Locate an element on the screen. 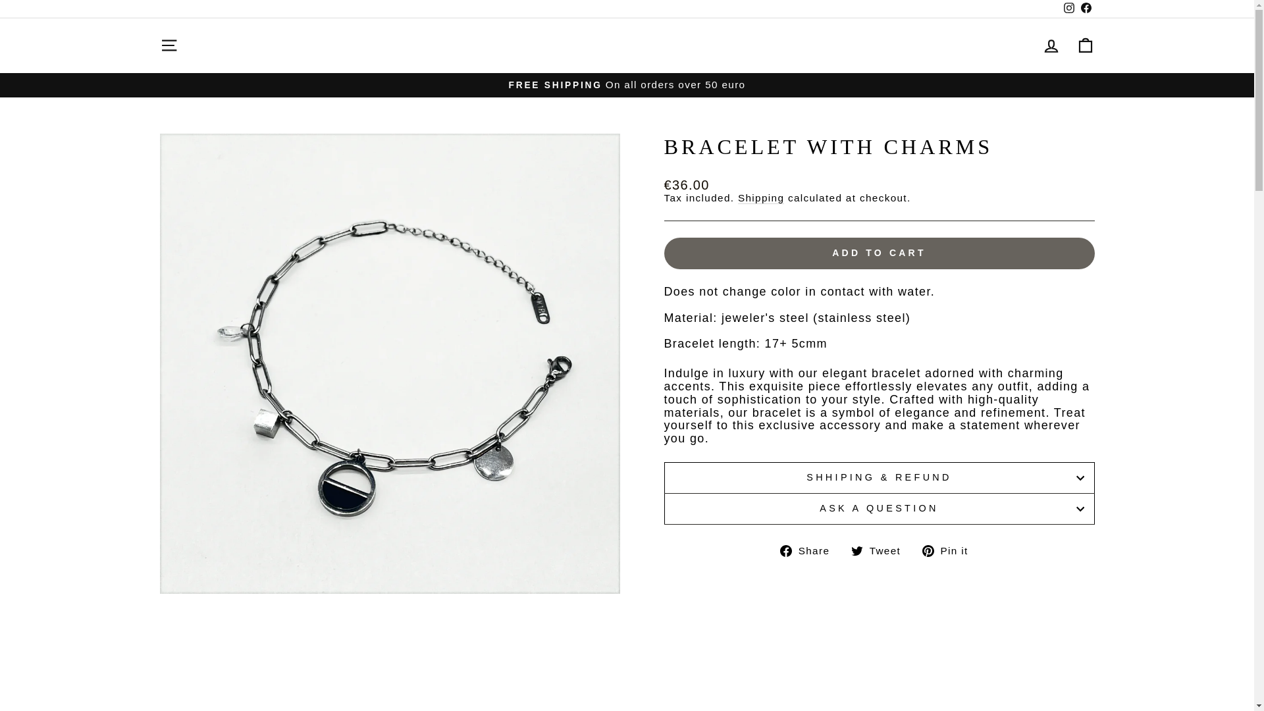 The width and height of the screenshot is (1264, 711). twitter is located at coordinates (857, 550).